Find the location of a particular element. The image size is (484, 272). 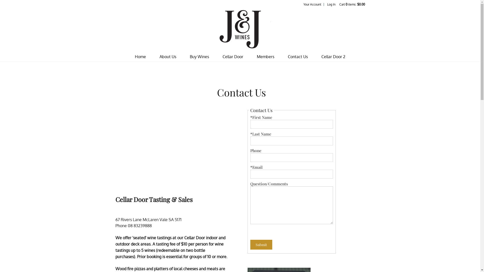

Contact Us is located at coordinates (298, 57).